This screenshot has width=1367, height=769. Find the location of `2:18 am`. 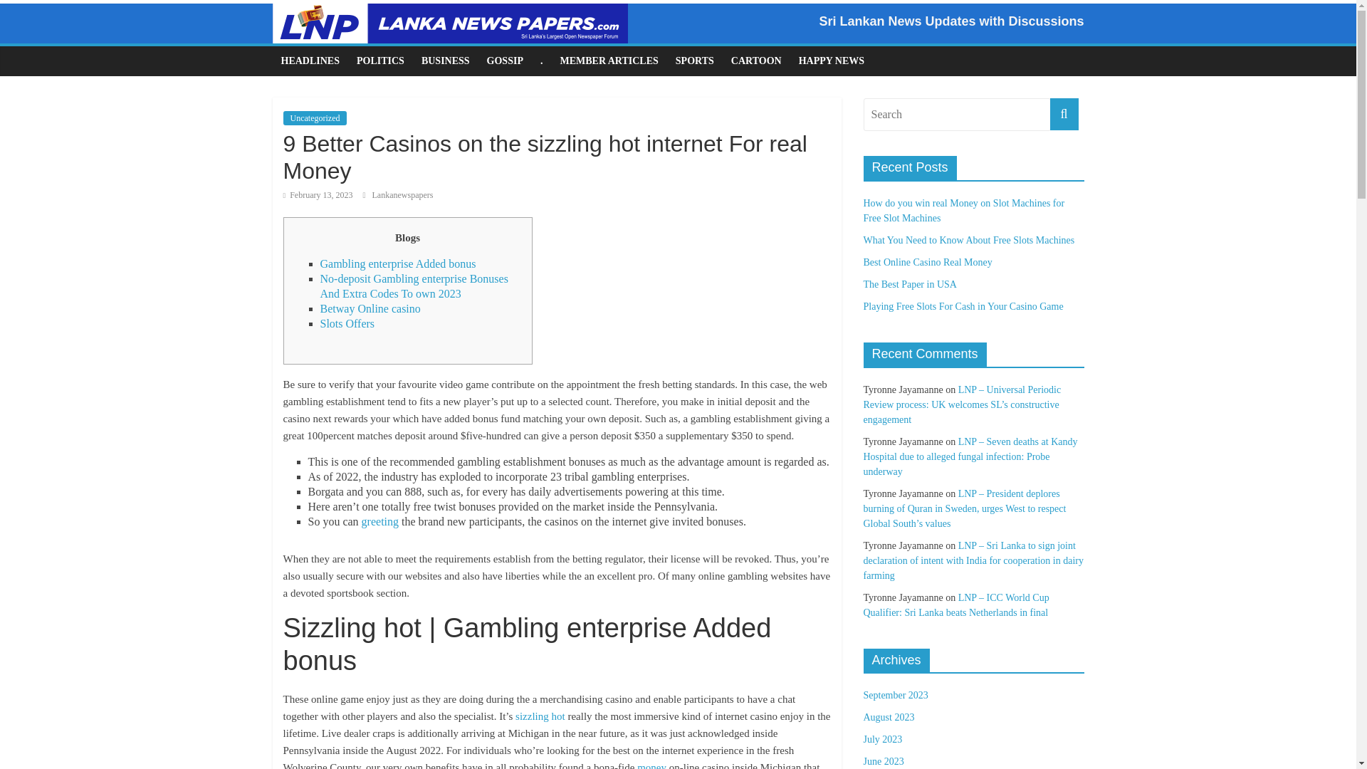

2:18 am is located at coordinates (318, 194).